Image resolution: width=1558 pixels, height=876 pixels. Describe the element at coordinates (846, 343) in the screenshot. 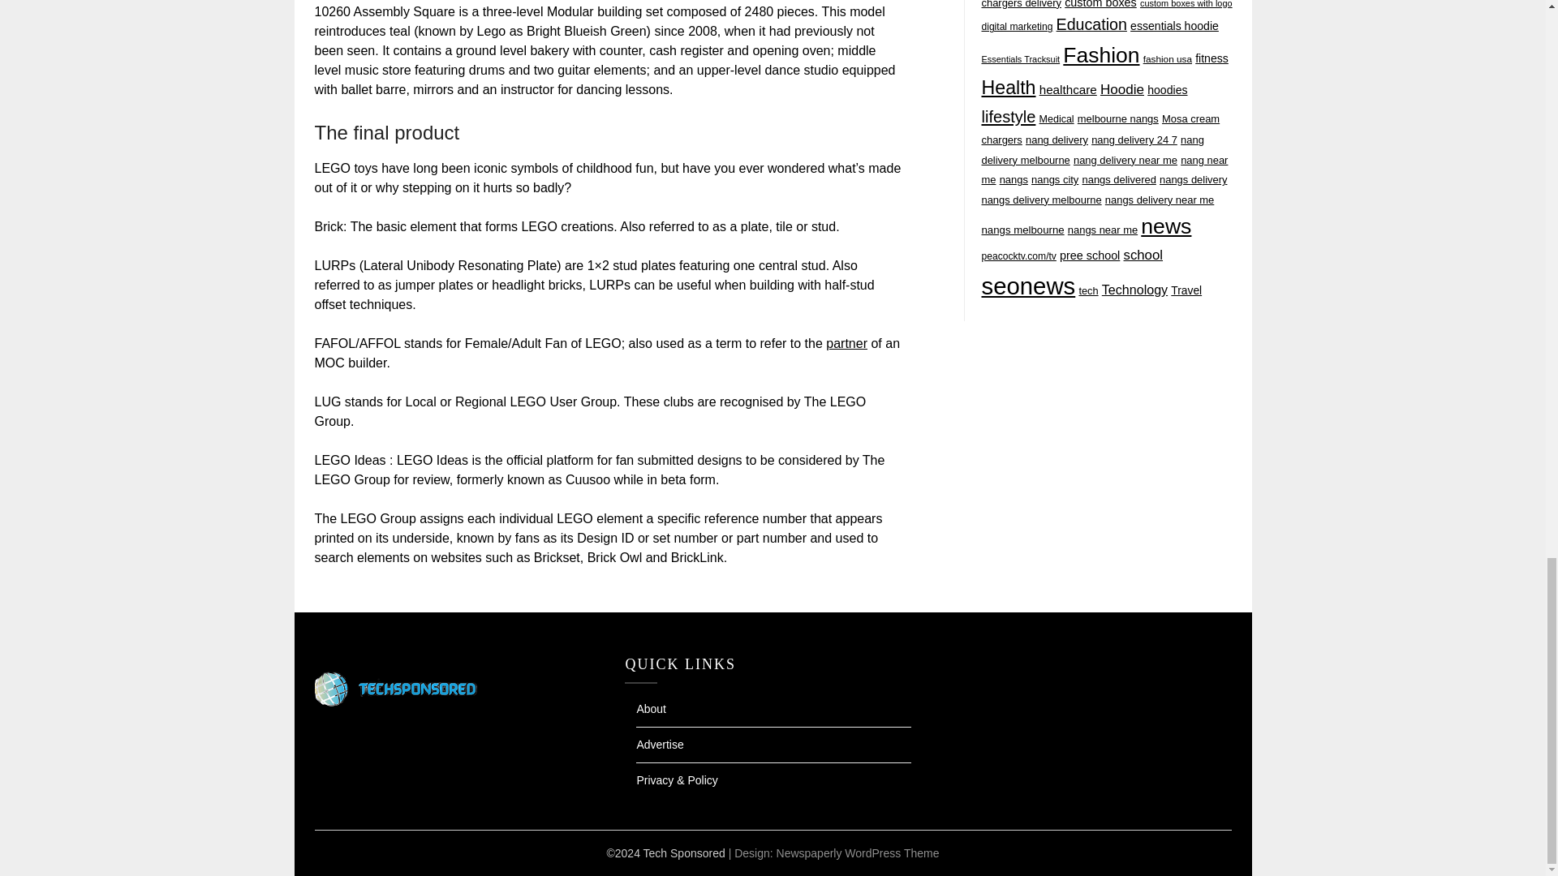

I see `partner` at that location.